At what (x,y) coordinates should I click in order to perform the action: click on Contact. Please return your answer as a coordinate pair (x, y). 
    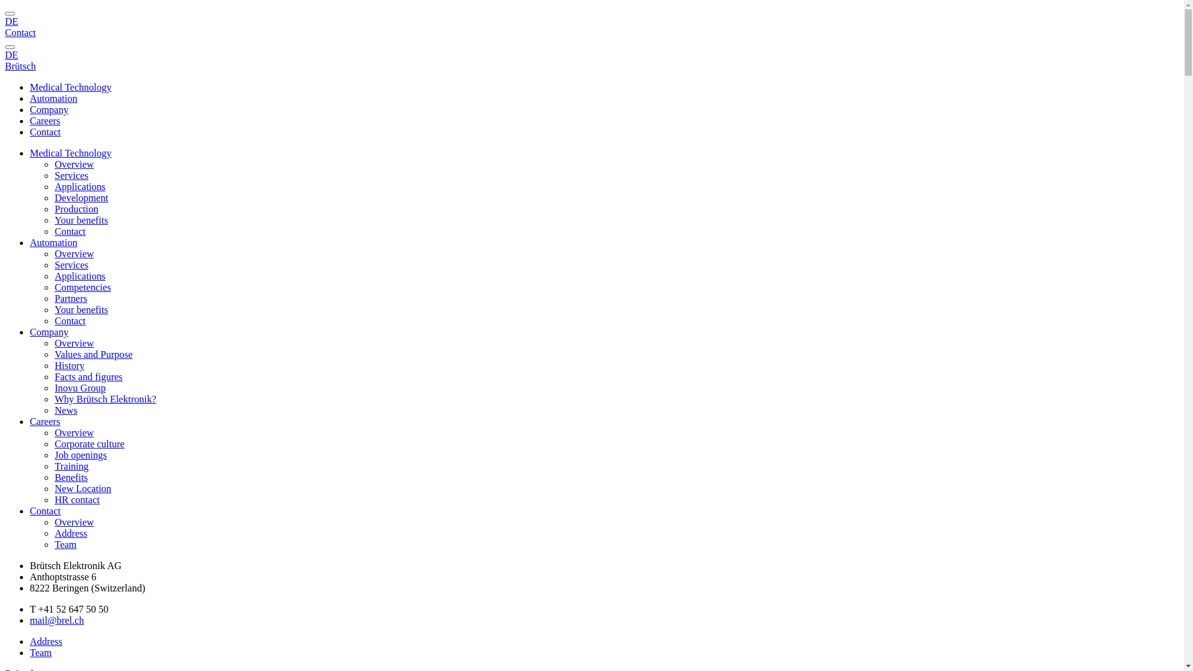
    Looking at the image, I should click on (70, 231).